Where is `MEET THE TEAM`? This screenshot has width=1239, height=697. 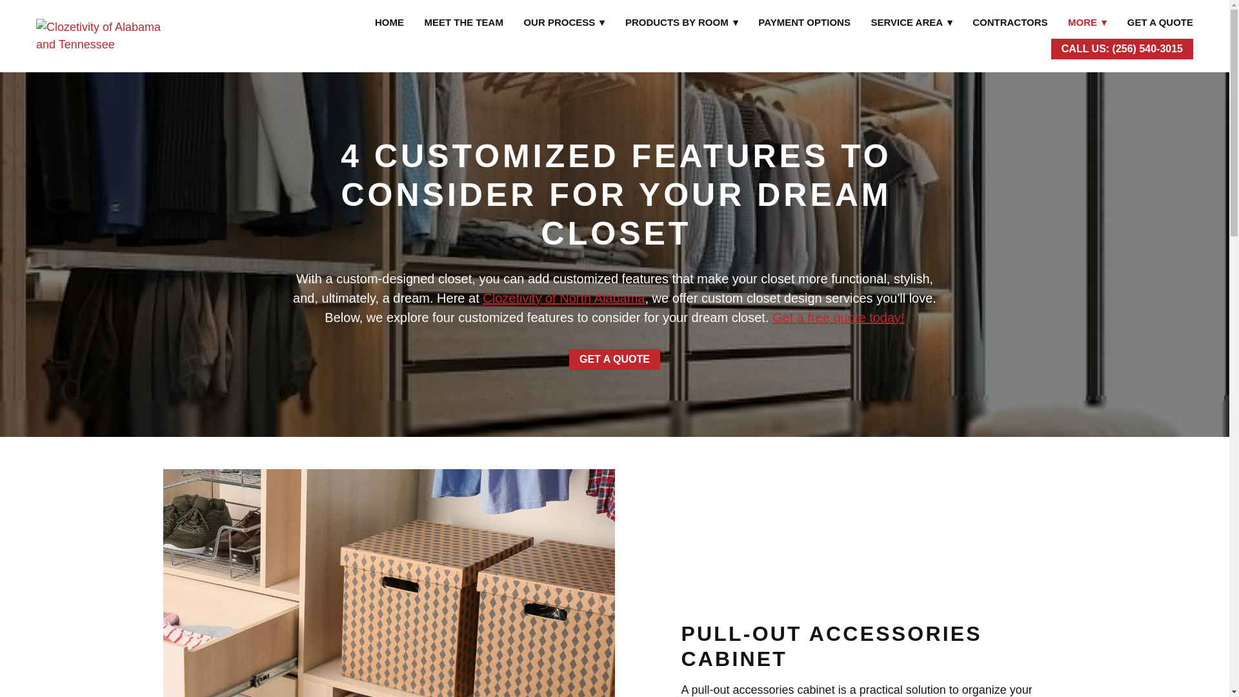 MEET THE TEAM is located at coordinates (463, 22).